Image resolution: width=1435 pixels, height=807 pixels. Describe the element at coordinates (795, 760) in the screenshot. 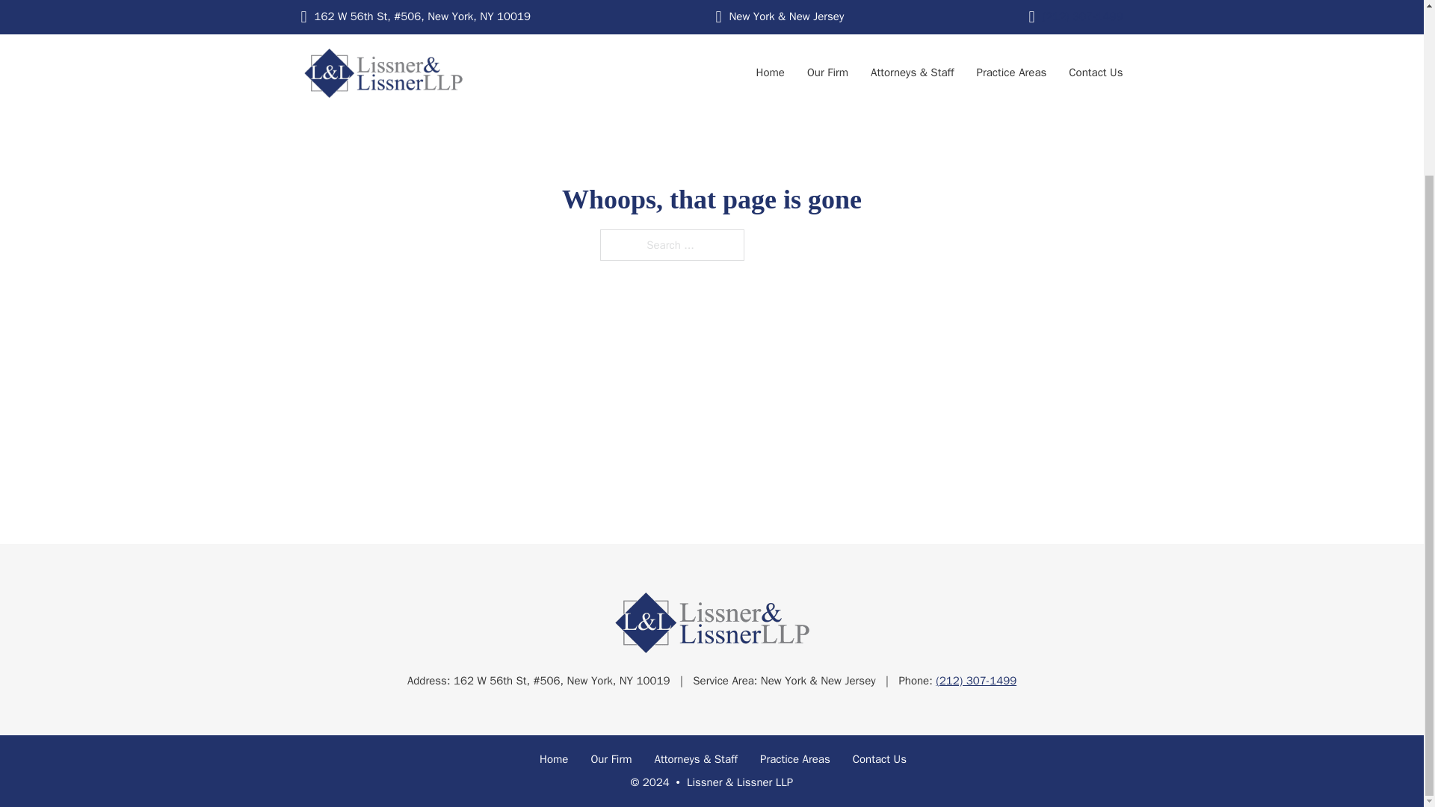

I see `Practice Areas` at that location.